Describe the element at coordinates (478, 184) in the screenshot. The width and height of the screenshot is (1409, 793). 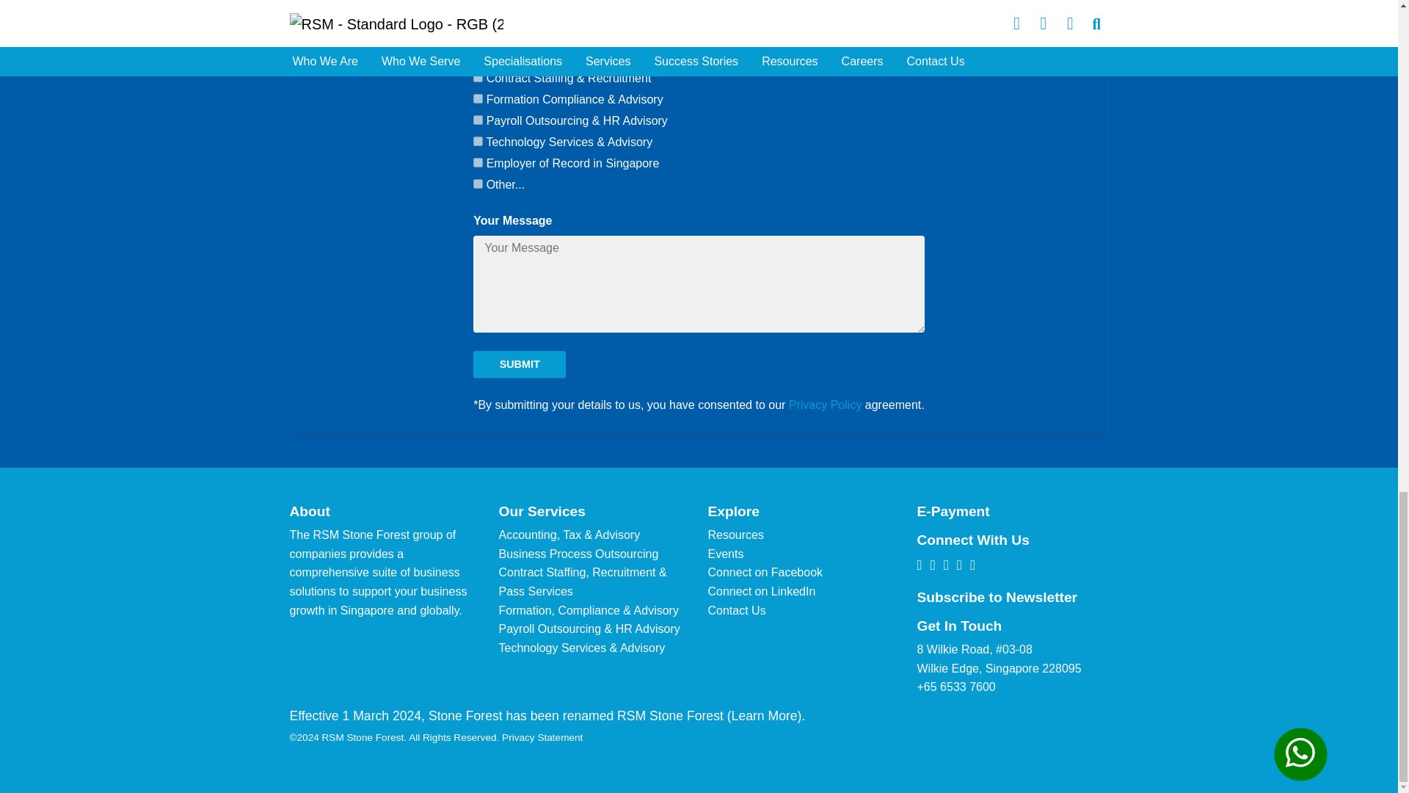
I see `on` at that location.